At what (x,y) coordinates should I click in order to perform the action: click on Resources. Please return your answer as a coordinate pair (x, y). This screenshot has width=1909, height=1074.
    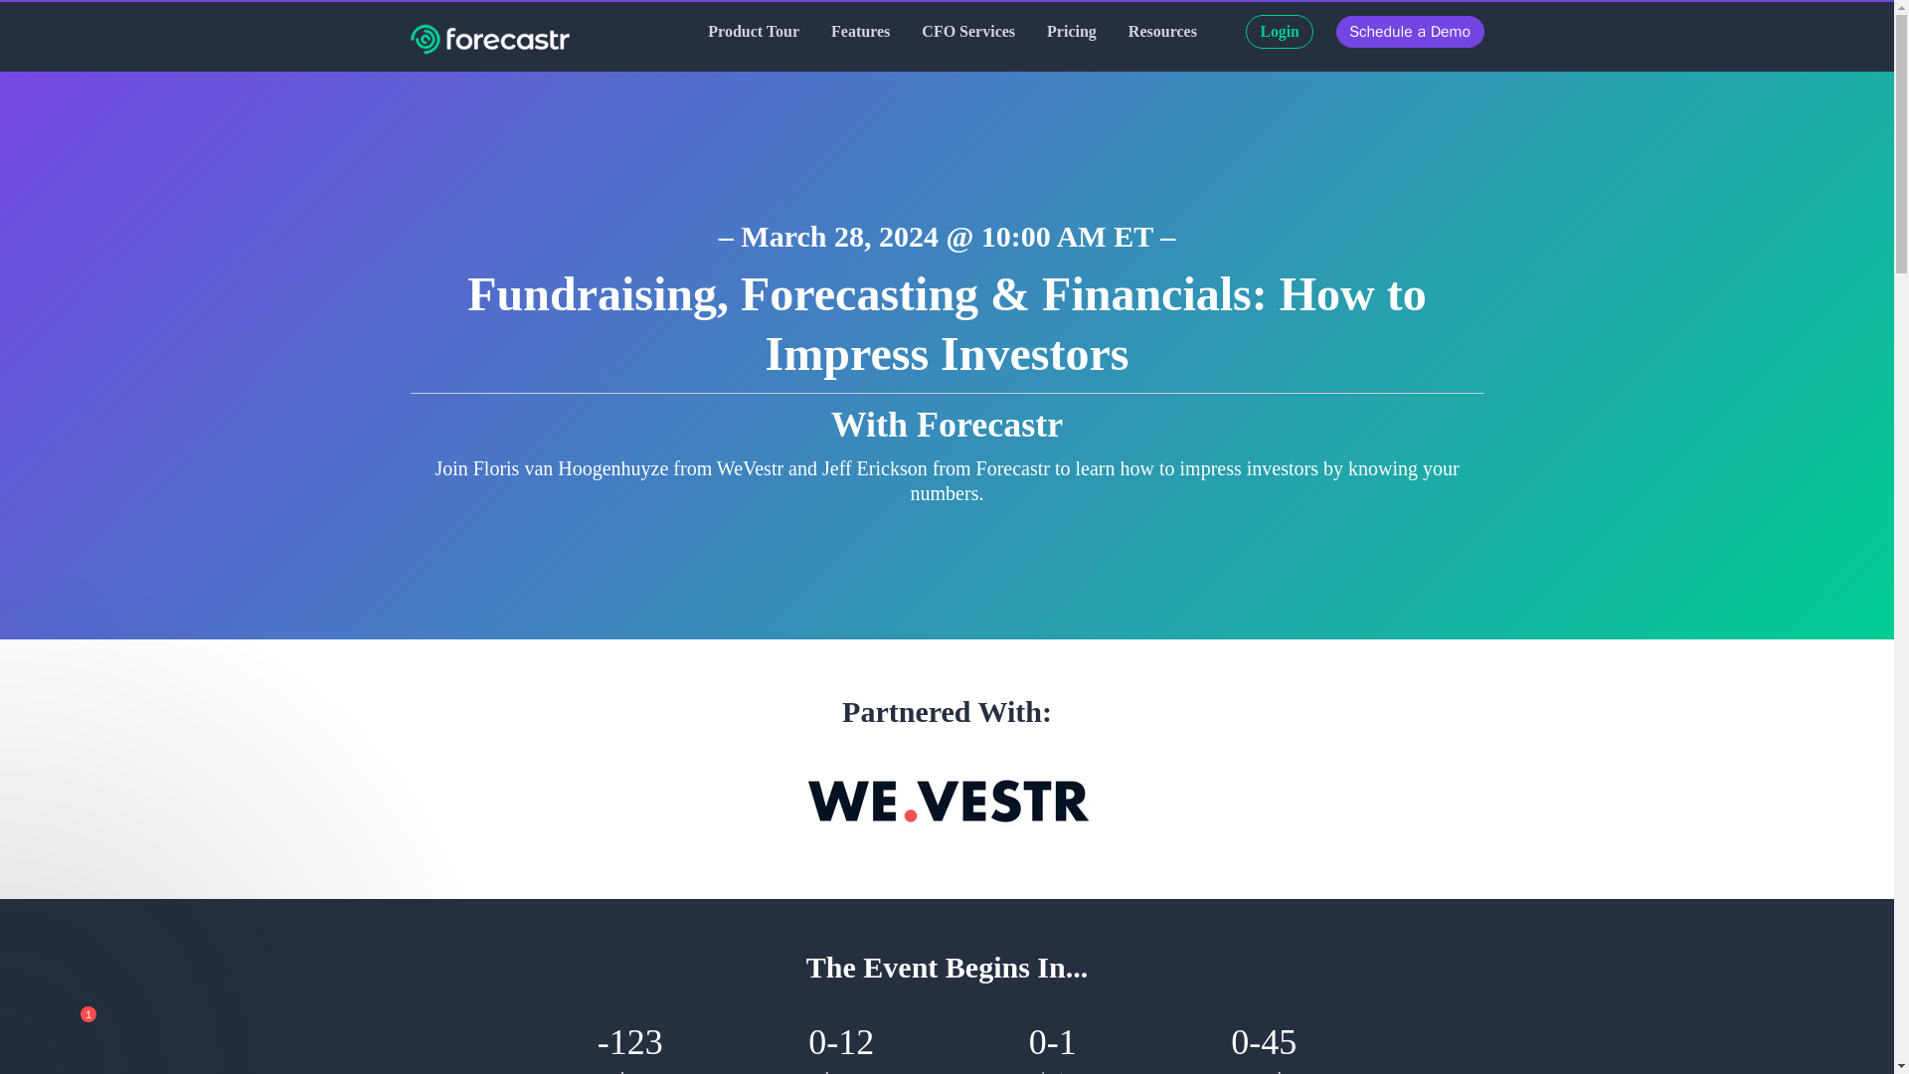
    Looking at the image, I should click on (1161, 32).